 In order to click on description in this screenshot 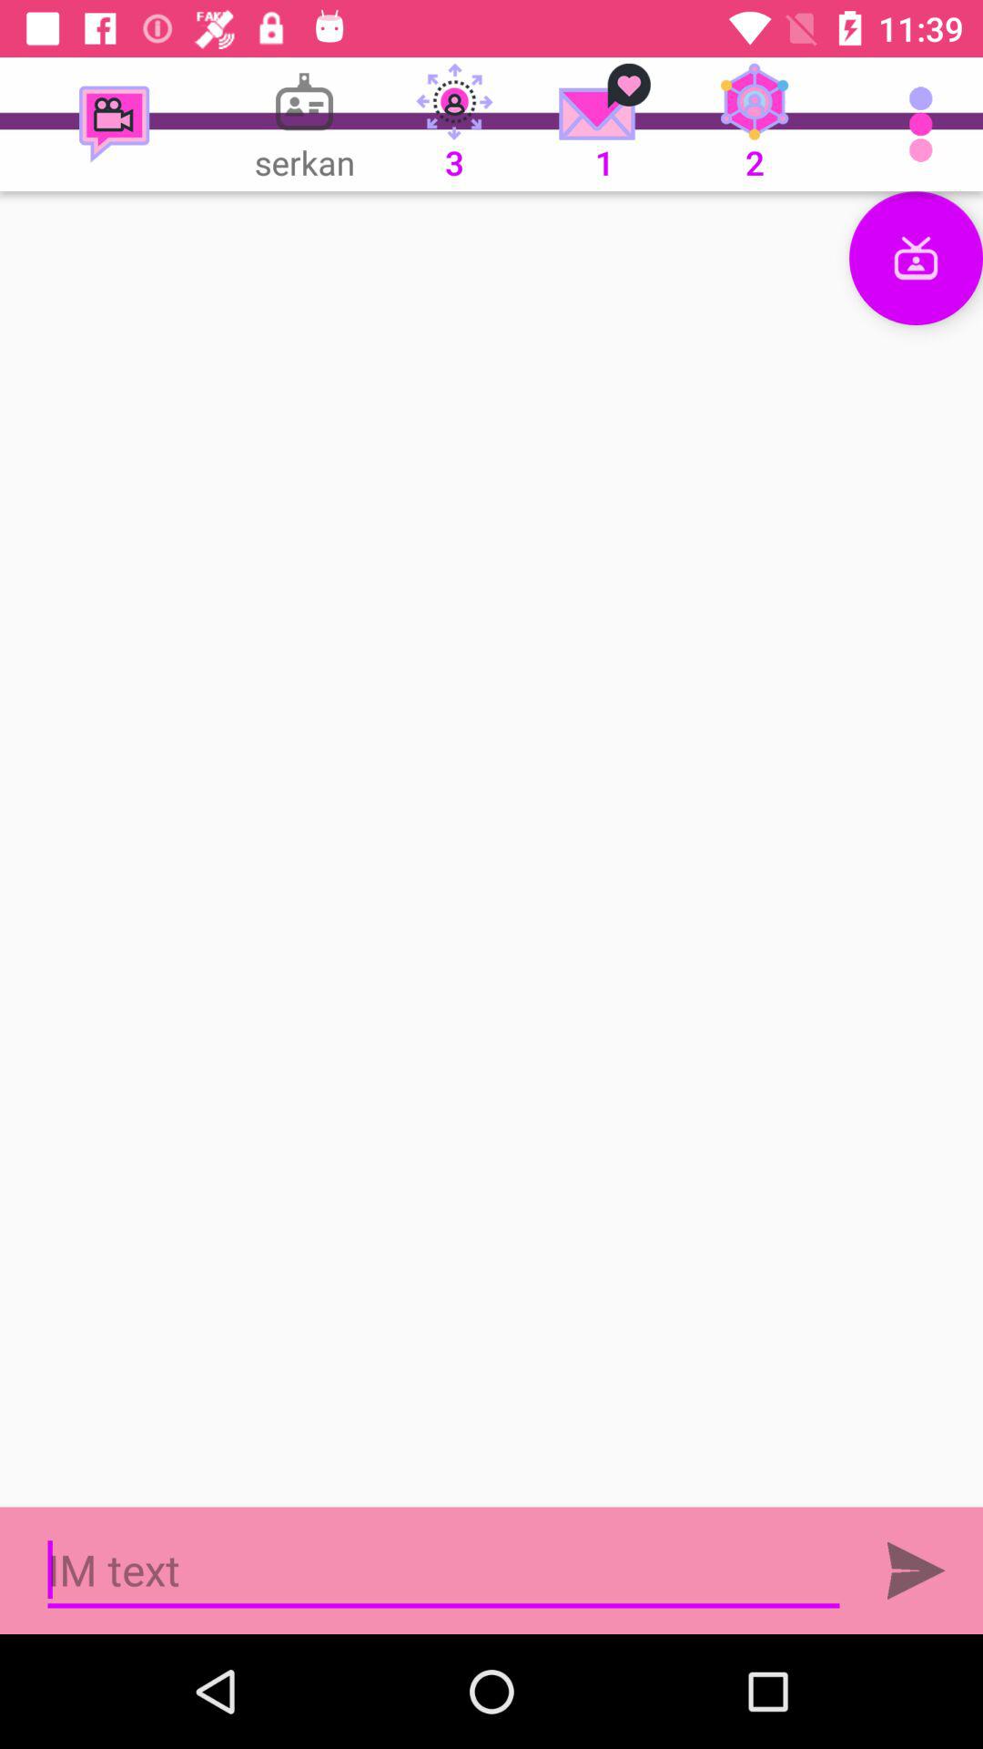, I will do `click(491, 849)`.